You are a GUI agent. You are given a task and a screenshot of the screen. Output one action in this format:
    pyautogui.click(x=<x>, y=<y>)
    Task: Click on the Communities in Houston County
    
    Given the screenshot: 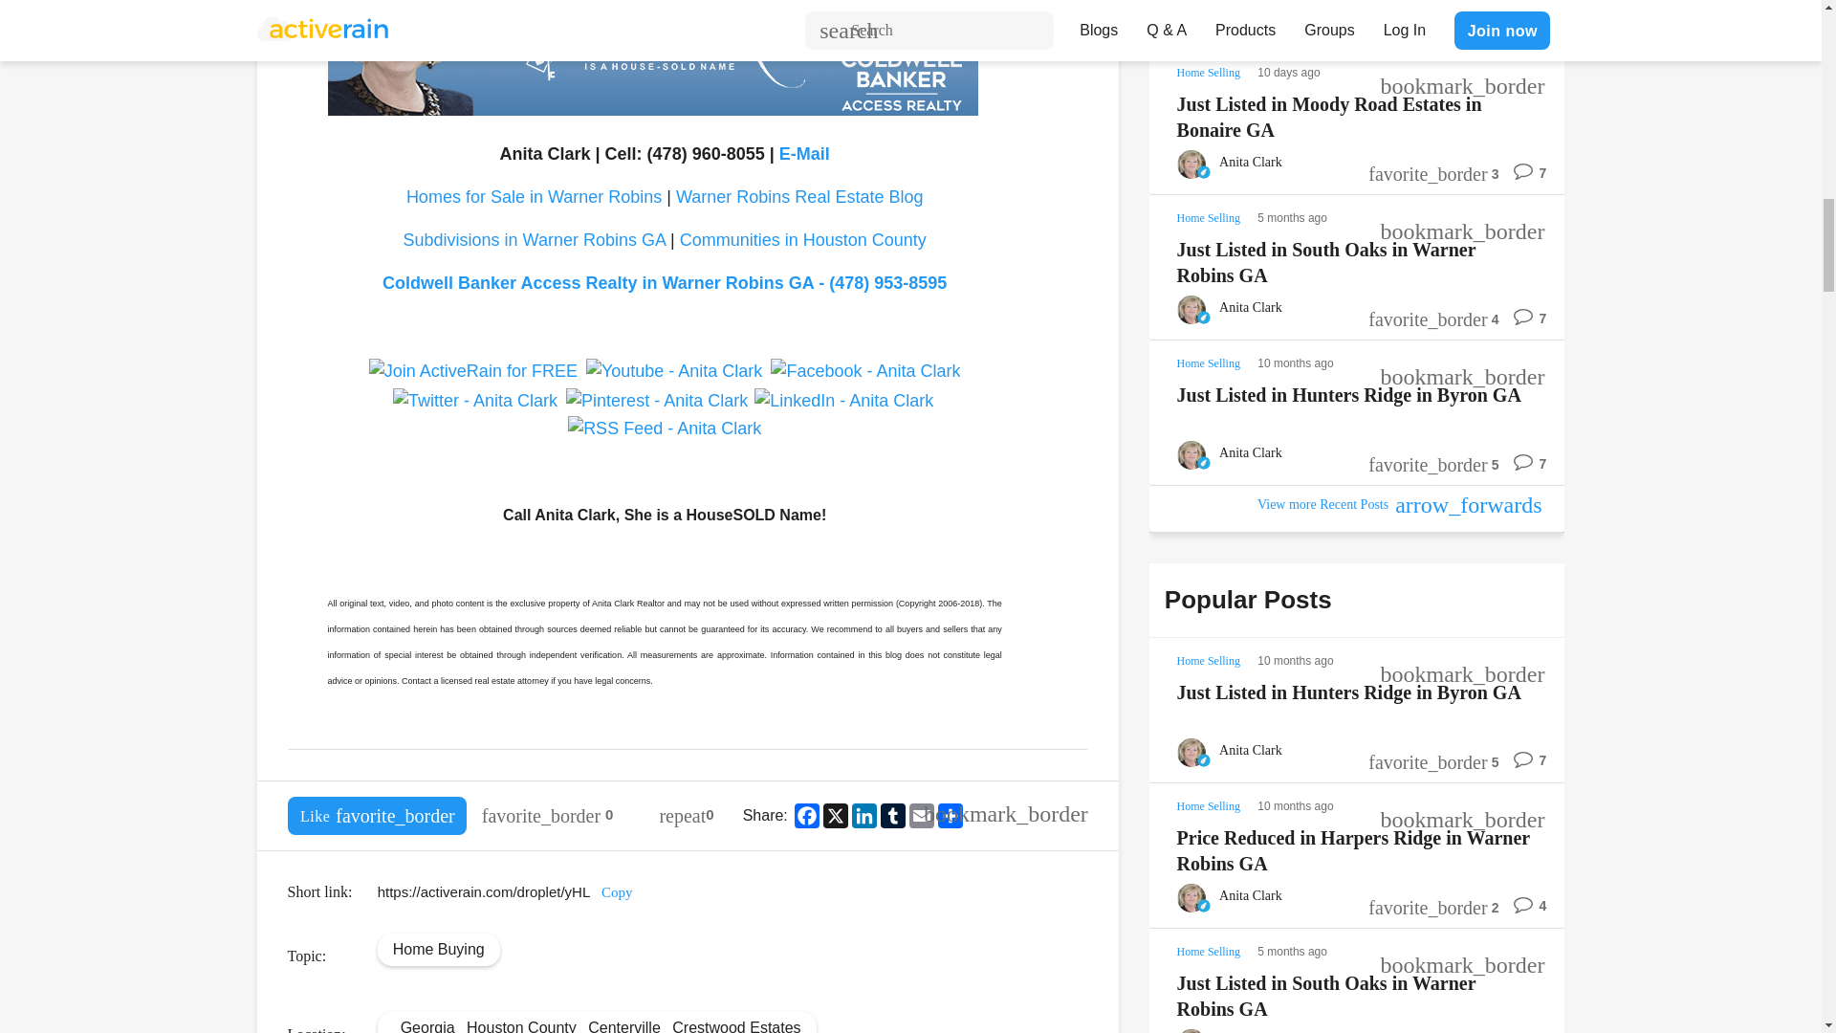 What is the action you would take?
    pyautogui.click(x=803, y=239)
    